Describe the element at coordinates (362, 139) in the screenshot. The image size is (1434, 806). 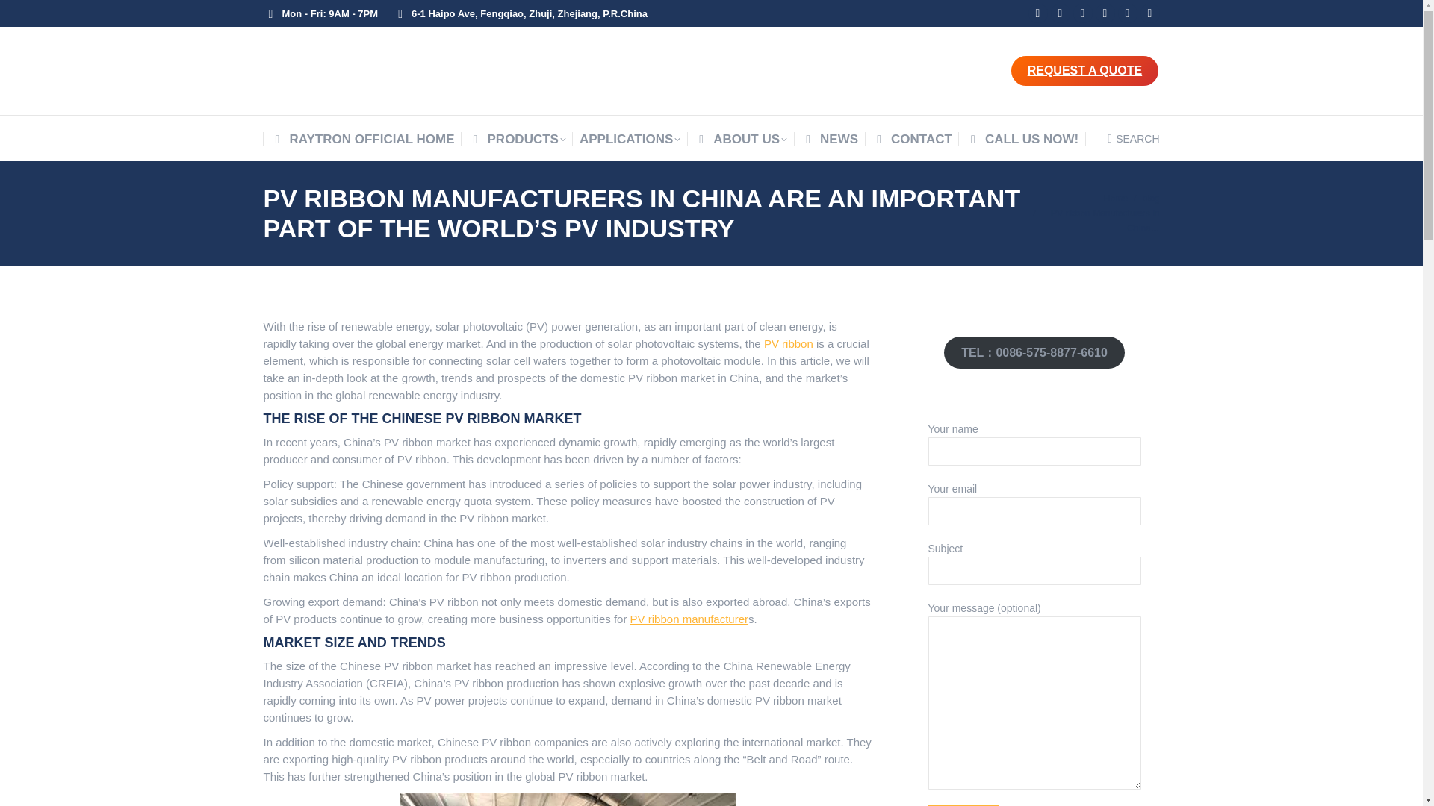
I see `RAYTRON OFFICIAL HOME` at that location.